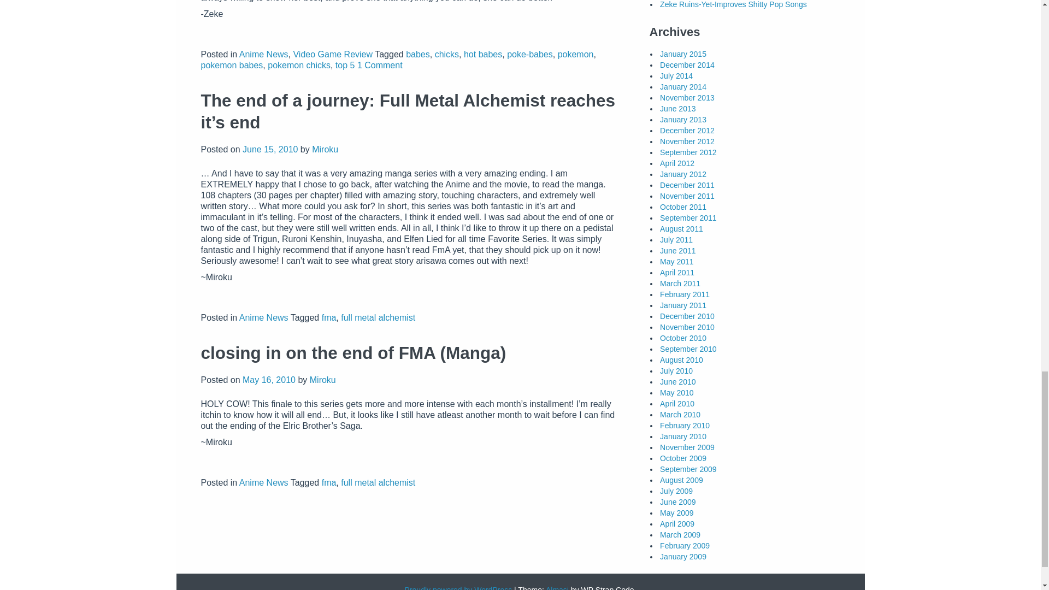  I want to click on View all posts by Miroku, so click(322, 380).